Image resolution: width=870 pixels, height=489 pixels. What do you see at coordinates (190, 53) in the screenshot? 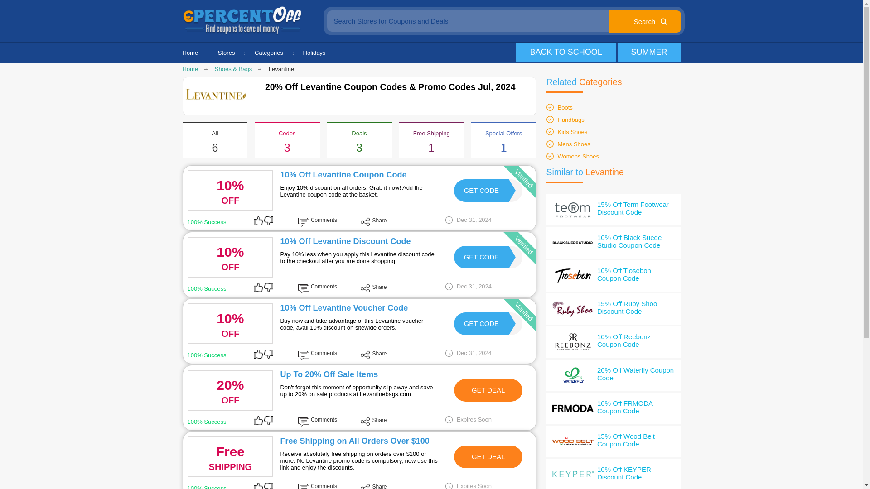
I see `Home` at bounding box center [190, 53].